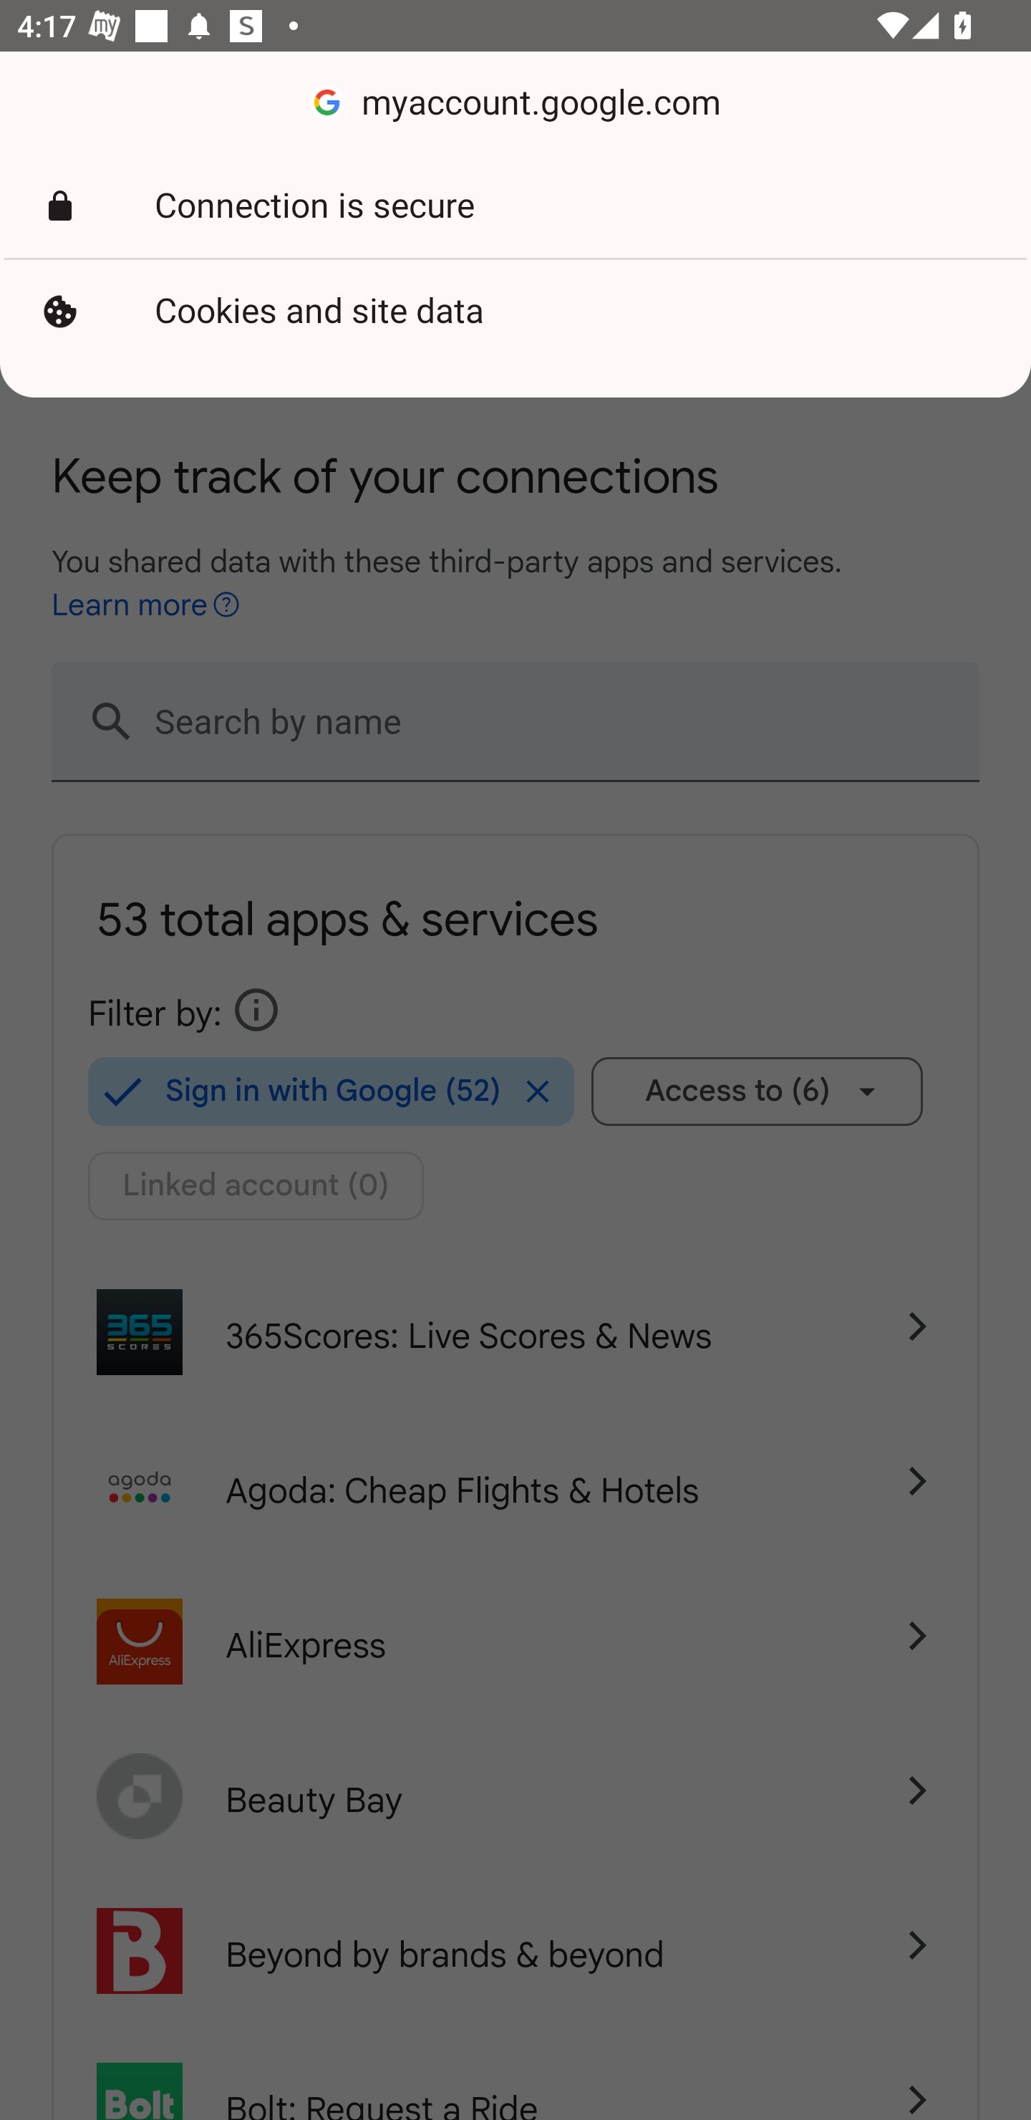 The image size is (1031, 2120). What do you see at coordinates (515, 103) in the screenshot?
I see `myaccount.google.com` at bounding box center [515, 103].